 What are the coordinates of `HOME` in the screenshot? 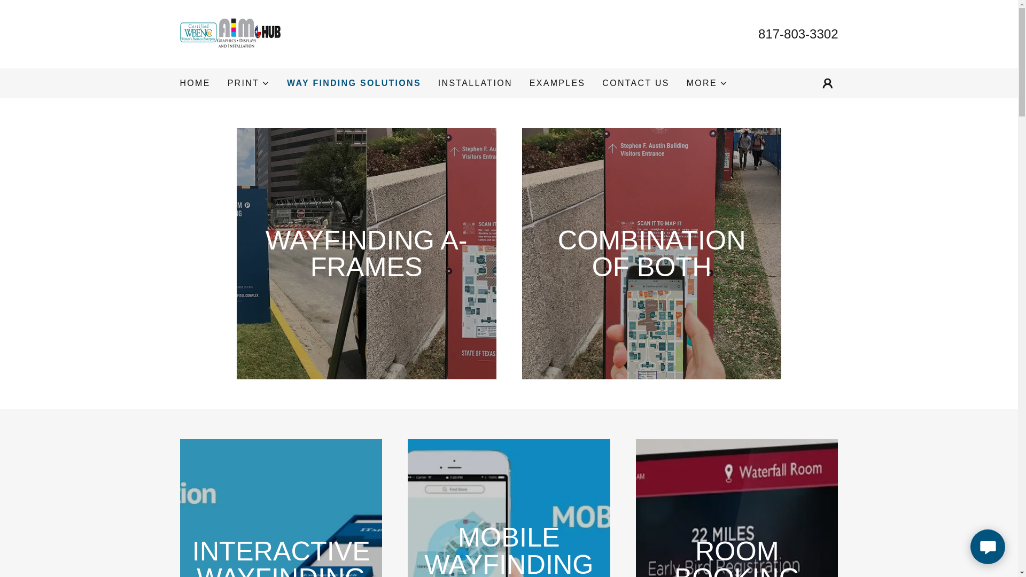 It's located at (195, 83).